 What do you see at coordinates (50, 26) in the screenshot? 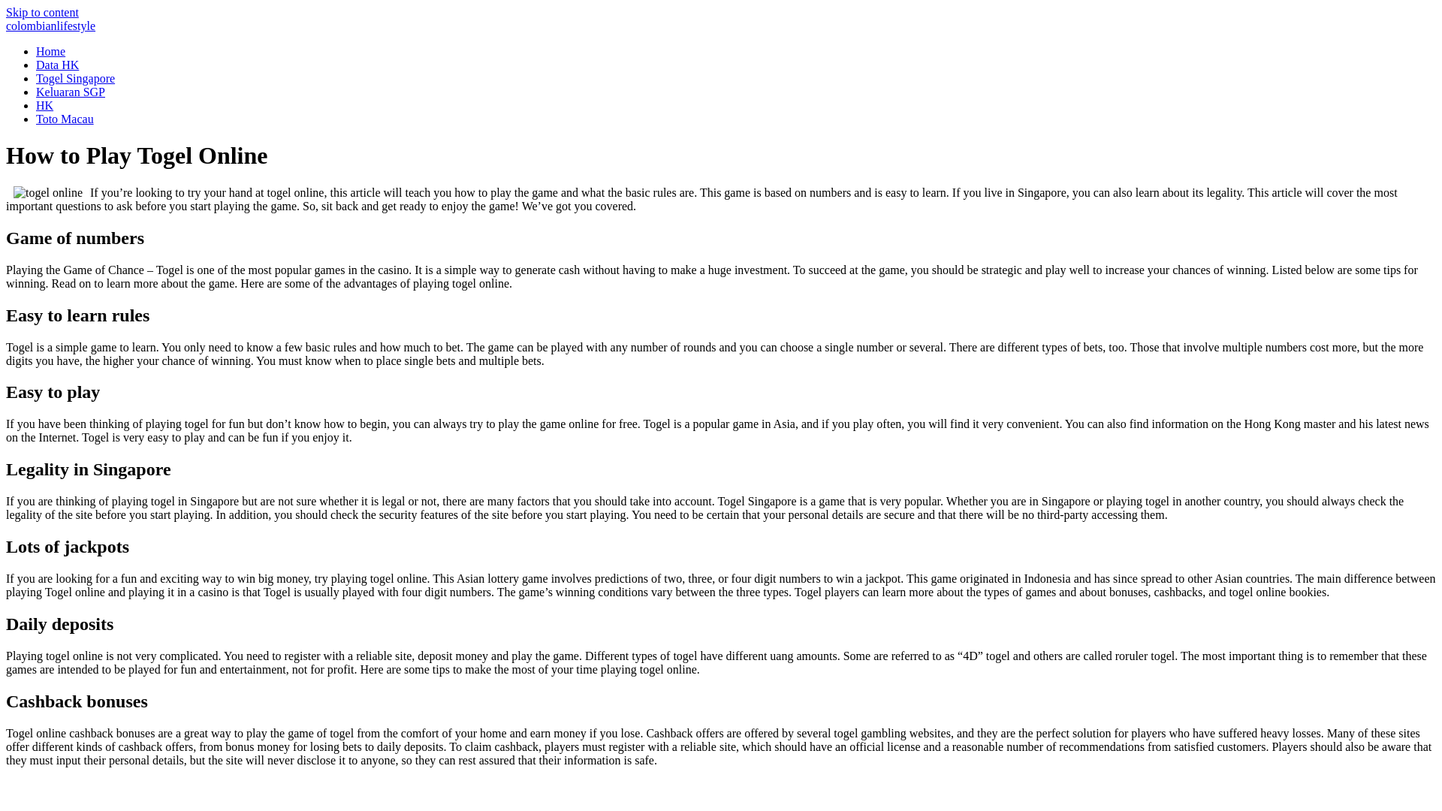
I see `Home` at bounding box center [50, 26].